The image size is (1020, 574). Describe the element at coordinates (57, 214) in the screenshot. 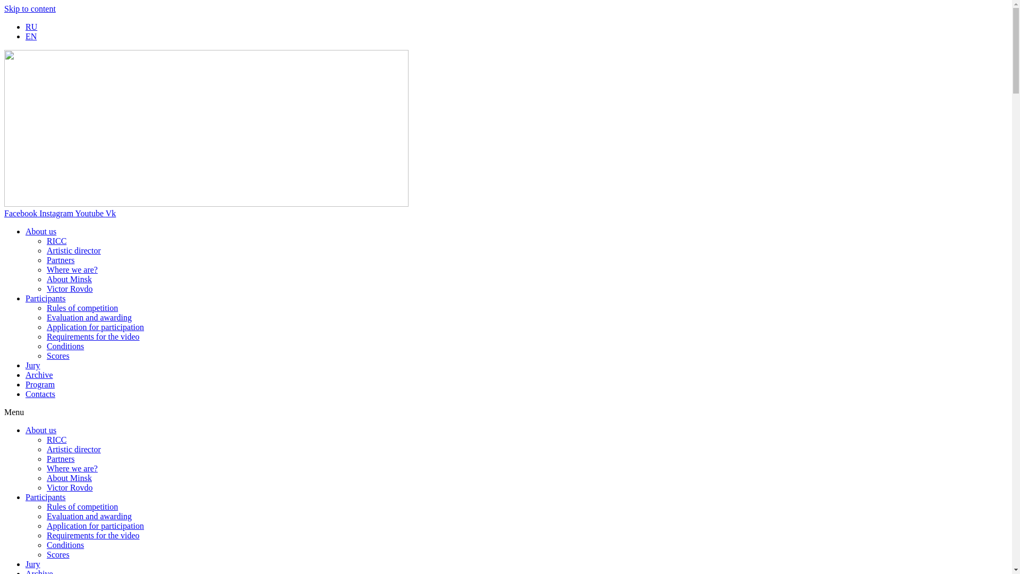

I see `Instagram` at that location.